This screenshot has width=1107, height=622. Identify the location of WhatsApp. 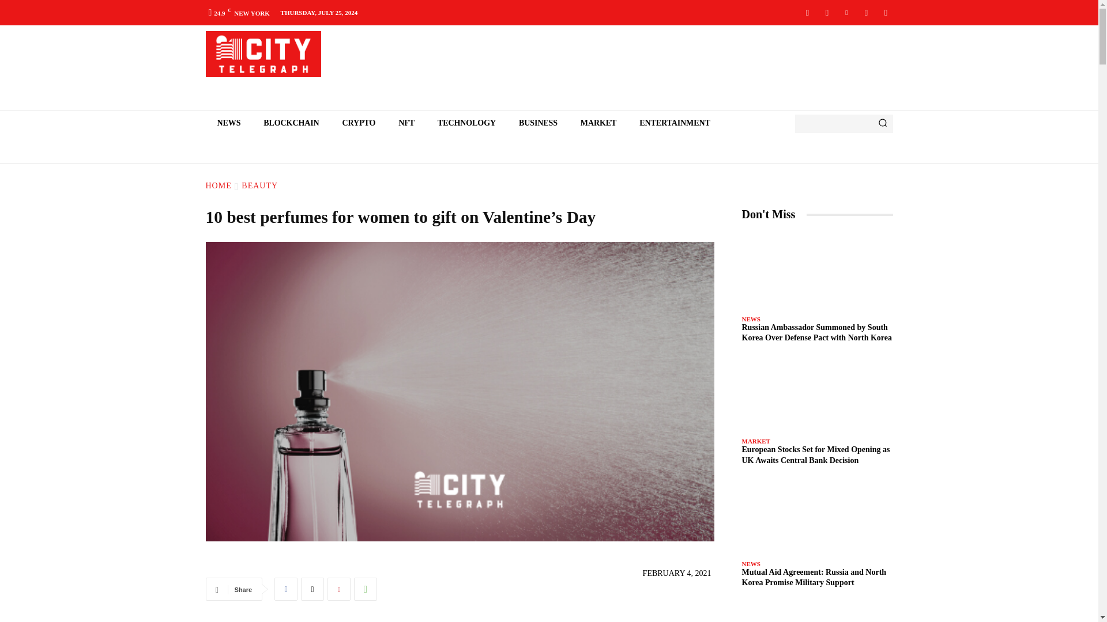
(366, 589).